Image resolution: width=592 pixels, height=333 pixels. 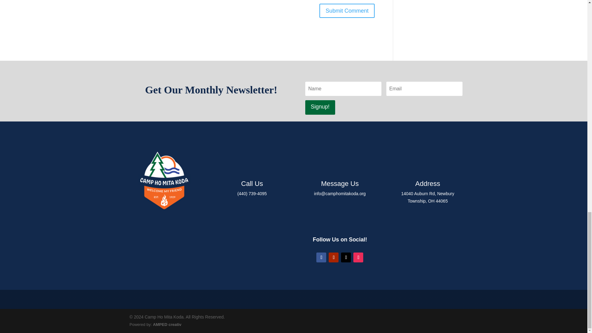 What do you see at coordinates (347, 10) in the screenshot?
I see `Submit Comment` at bounding box center [347, 10].